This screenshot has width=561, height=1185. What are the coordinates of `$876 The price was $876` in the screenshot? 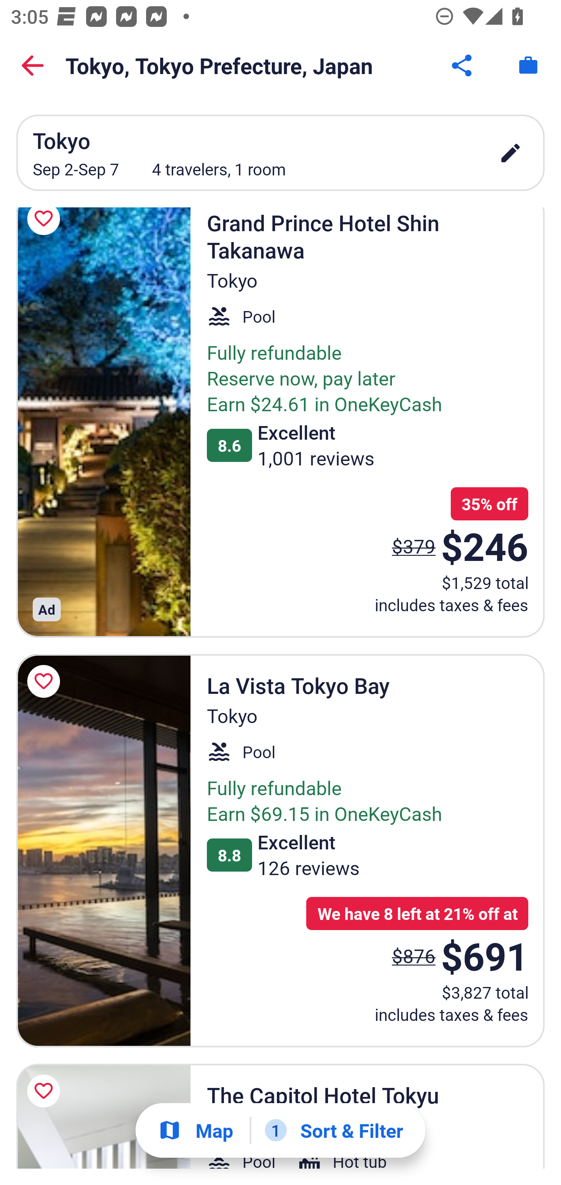 It's located at (414, 956).